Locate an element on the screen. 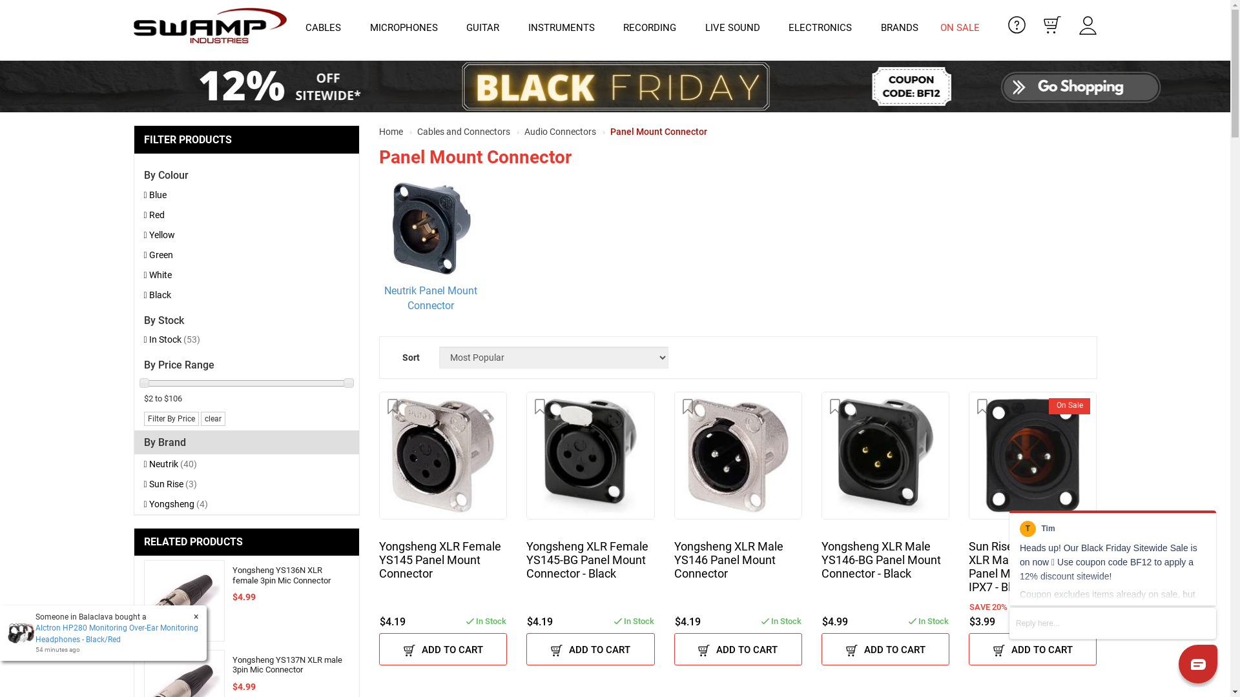  In Stock (53) is located at coordinates (247, 339).